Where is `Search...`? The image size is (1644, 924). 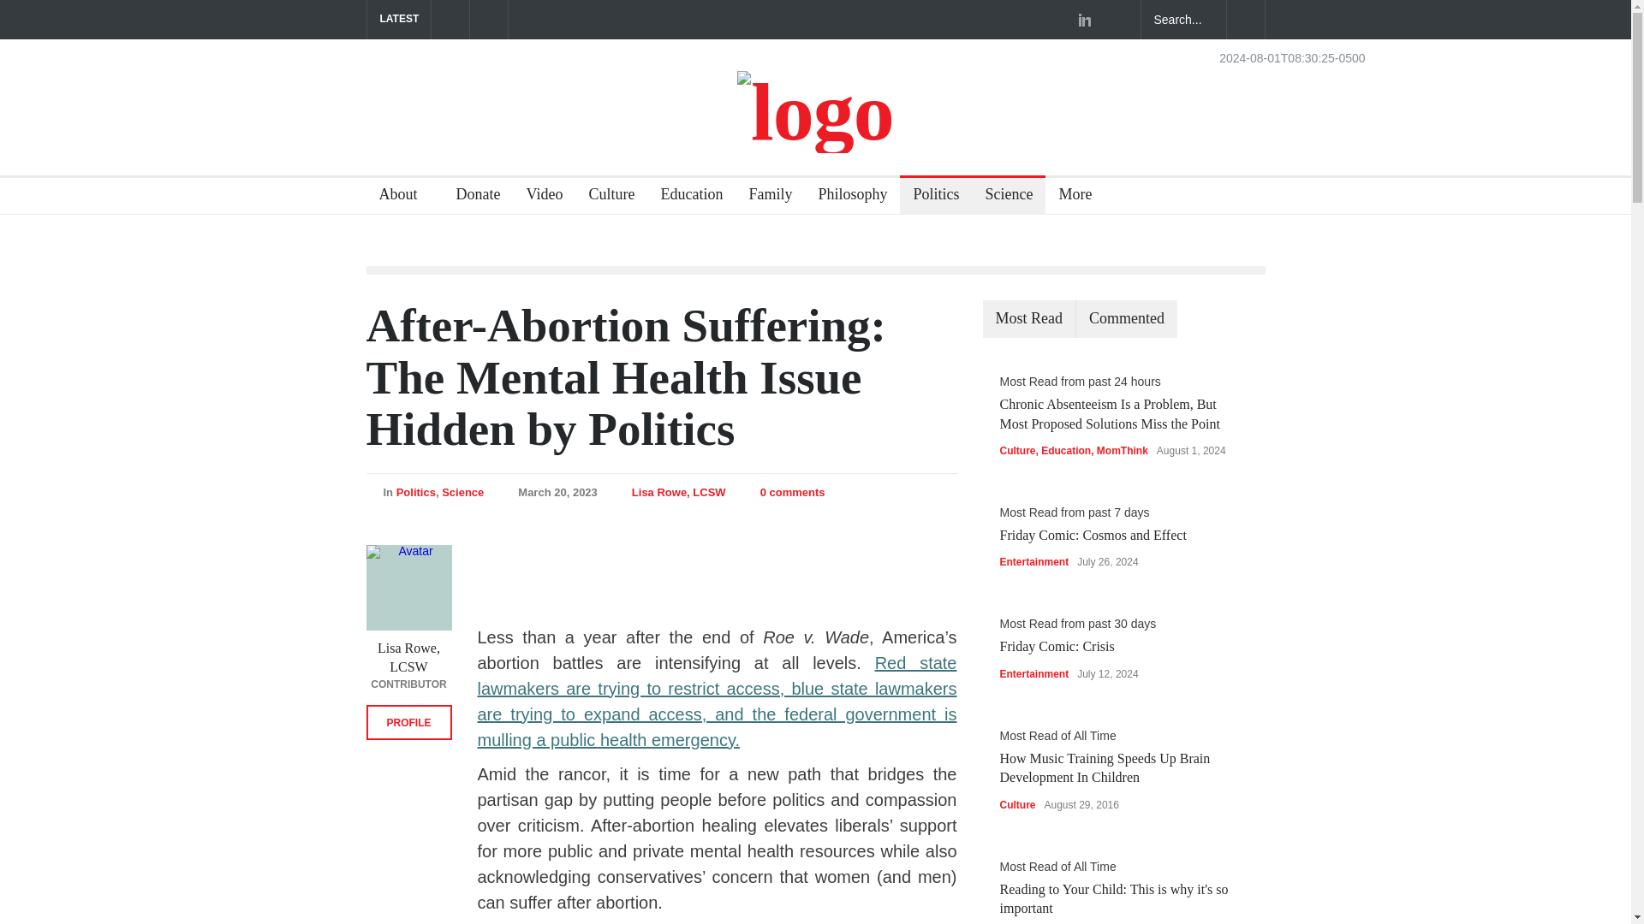
Search... is located at coordinates (1183, 20).